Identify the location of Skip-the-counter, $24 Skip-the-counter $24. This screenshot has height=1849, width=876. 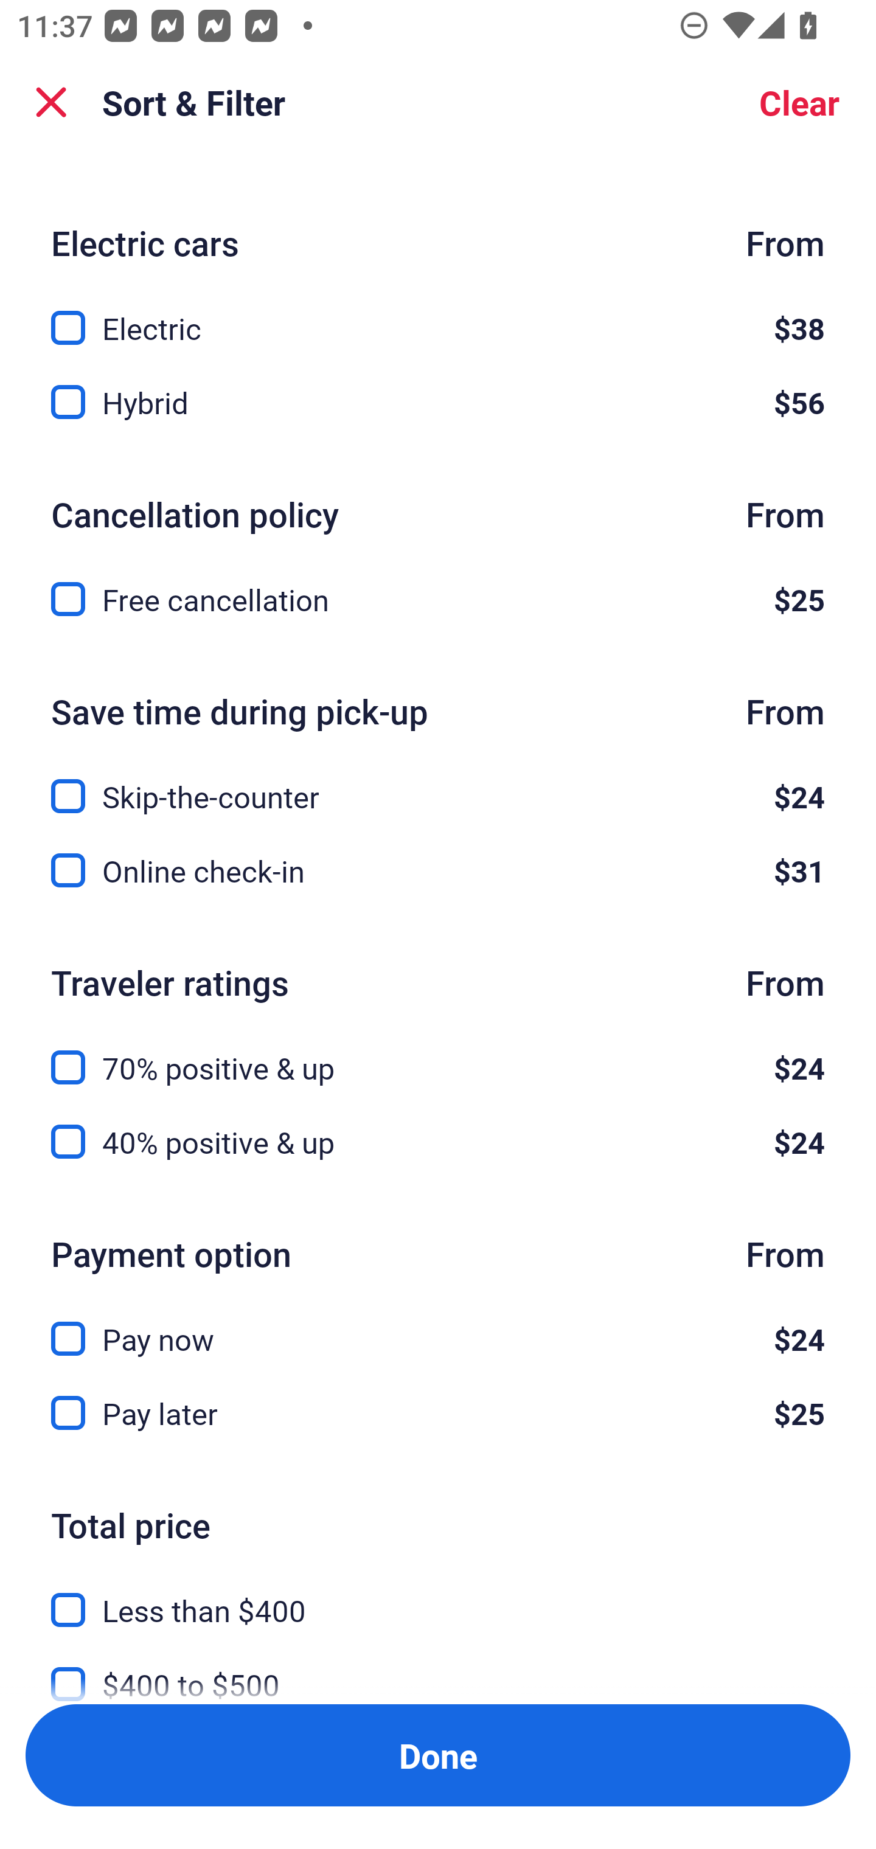
(438, 782).